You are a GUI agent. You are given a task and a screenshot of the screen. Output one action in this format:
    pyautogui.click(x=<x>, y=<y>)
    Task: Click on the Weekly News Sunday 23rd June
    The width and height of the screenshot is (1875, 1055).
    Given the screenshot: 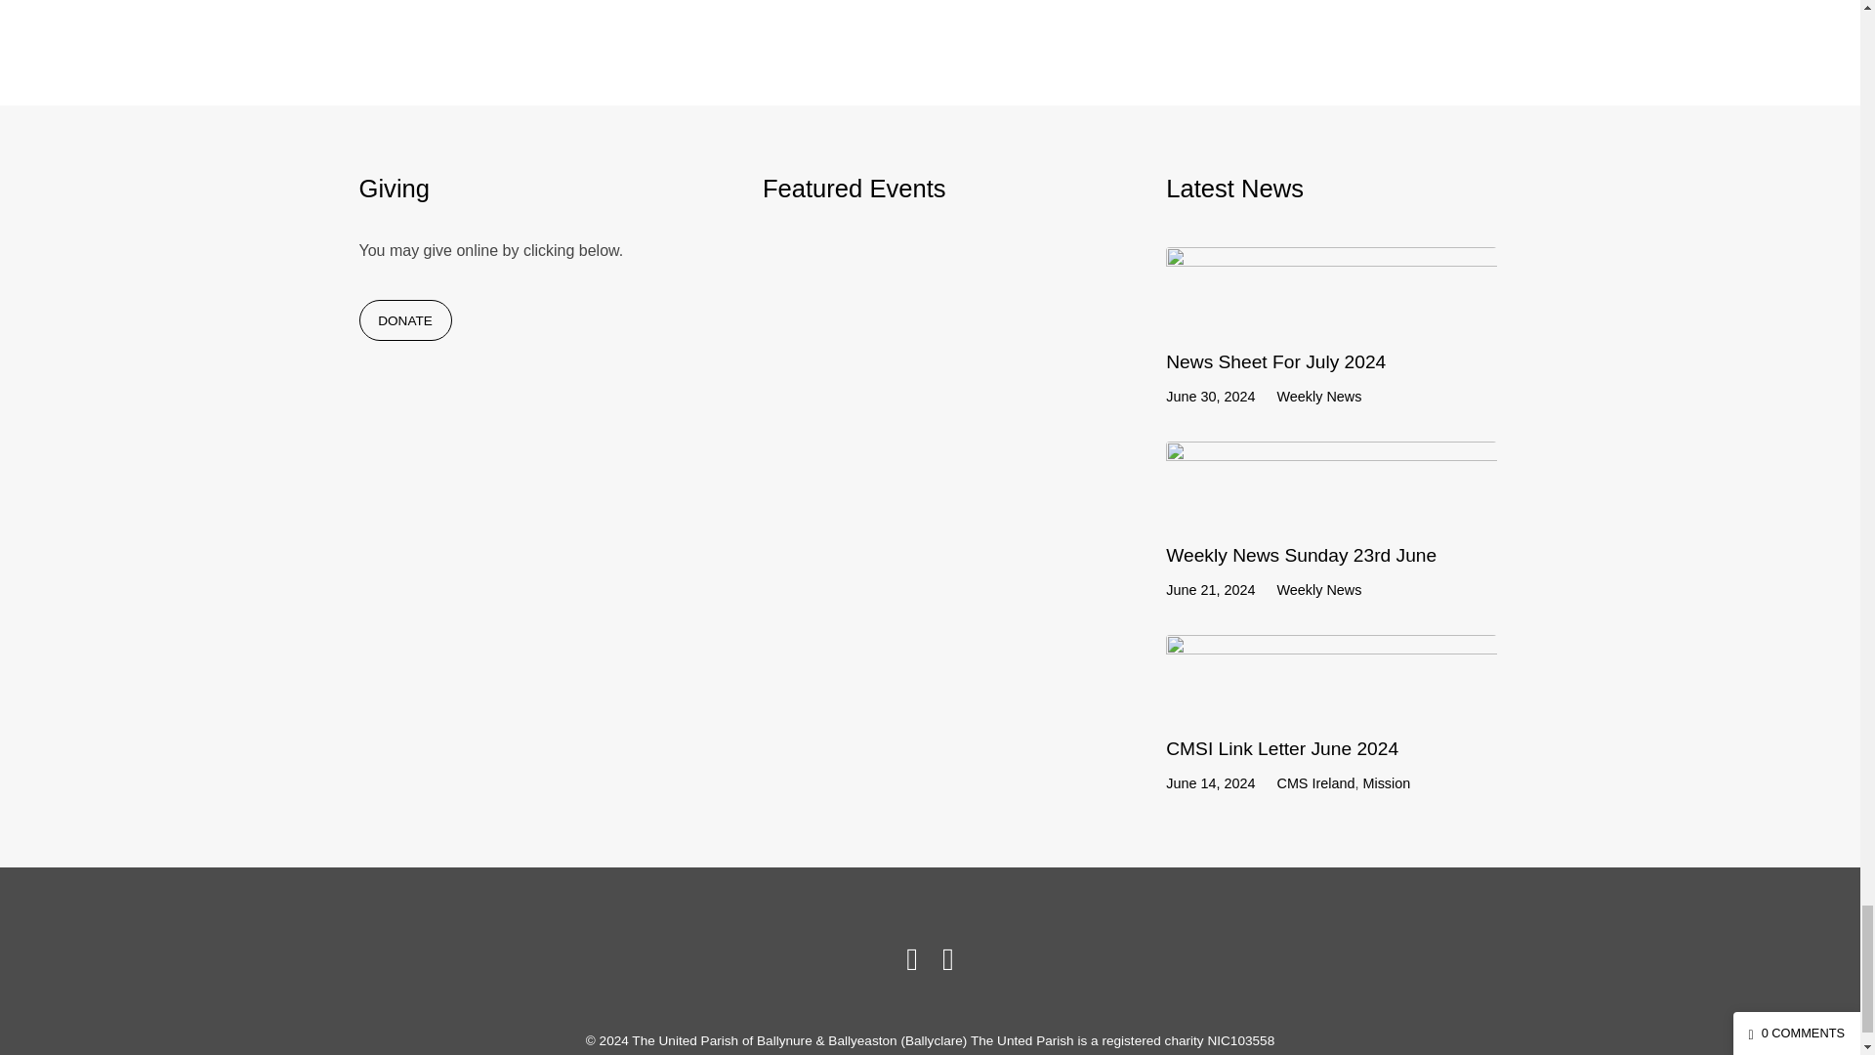 What is the action you would take?
    pyautogui.click(x=1331, y=508)
    